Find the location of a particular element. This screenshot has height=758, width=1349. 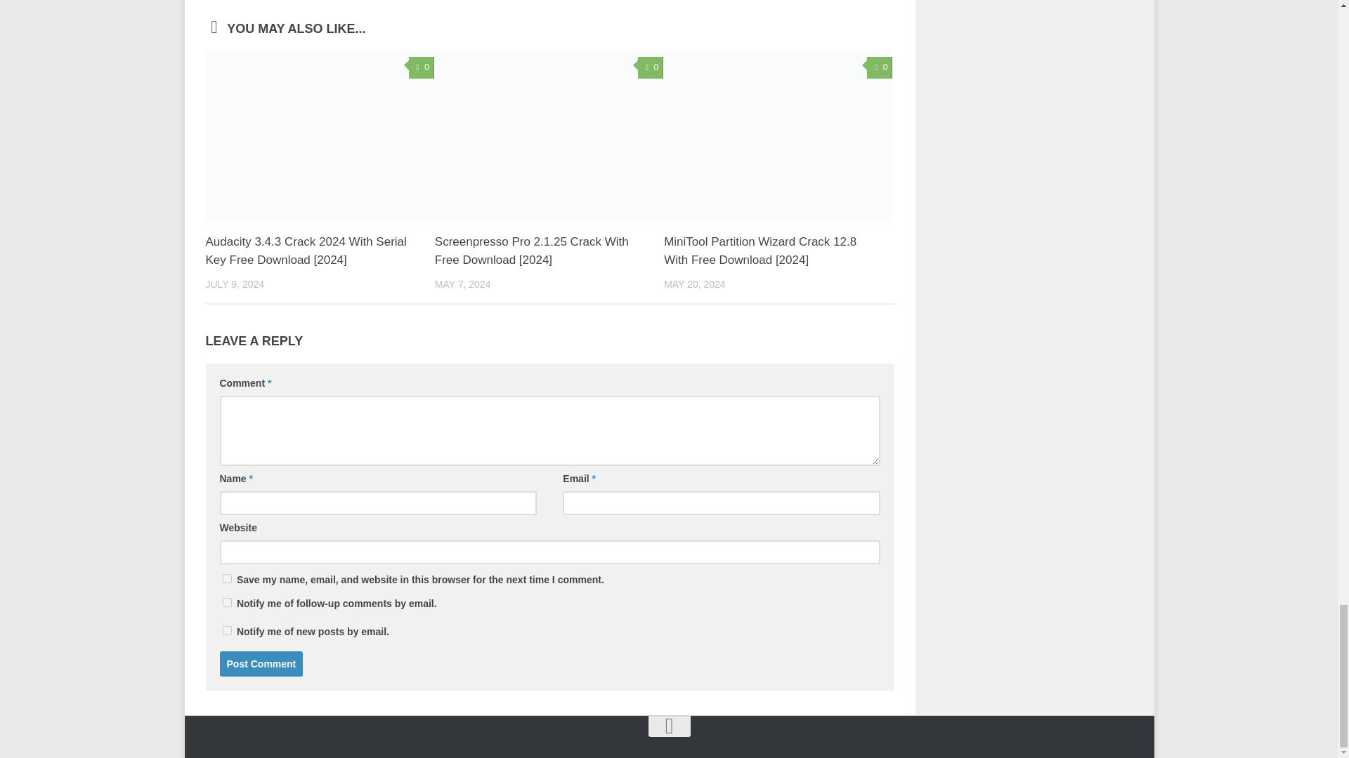

yes is located at coordinates (226, 578).